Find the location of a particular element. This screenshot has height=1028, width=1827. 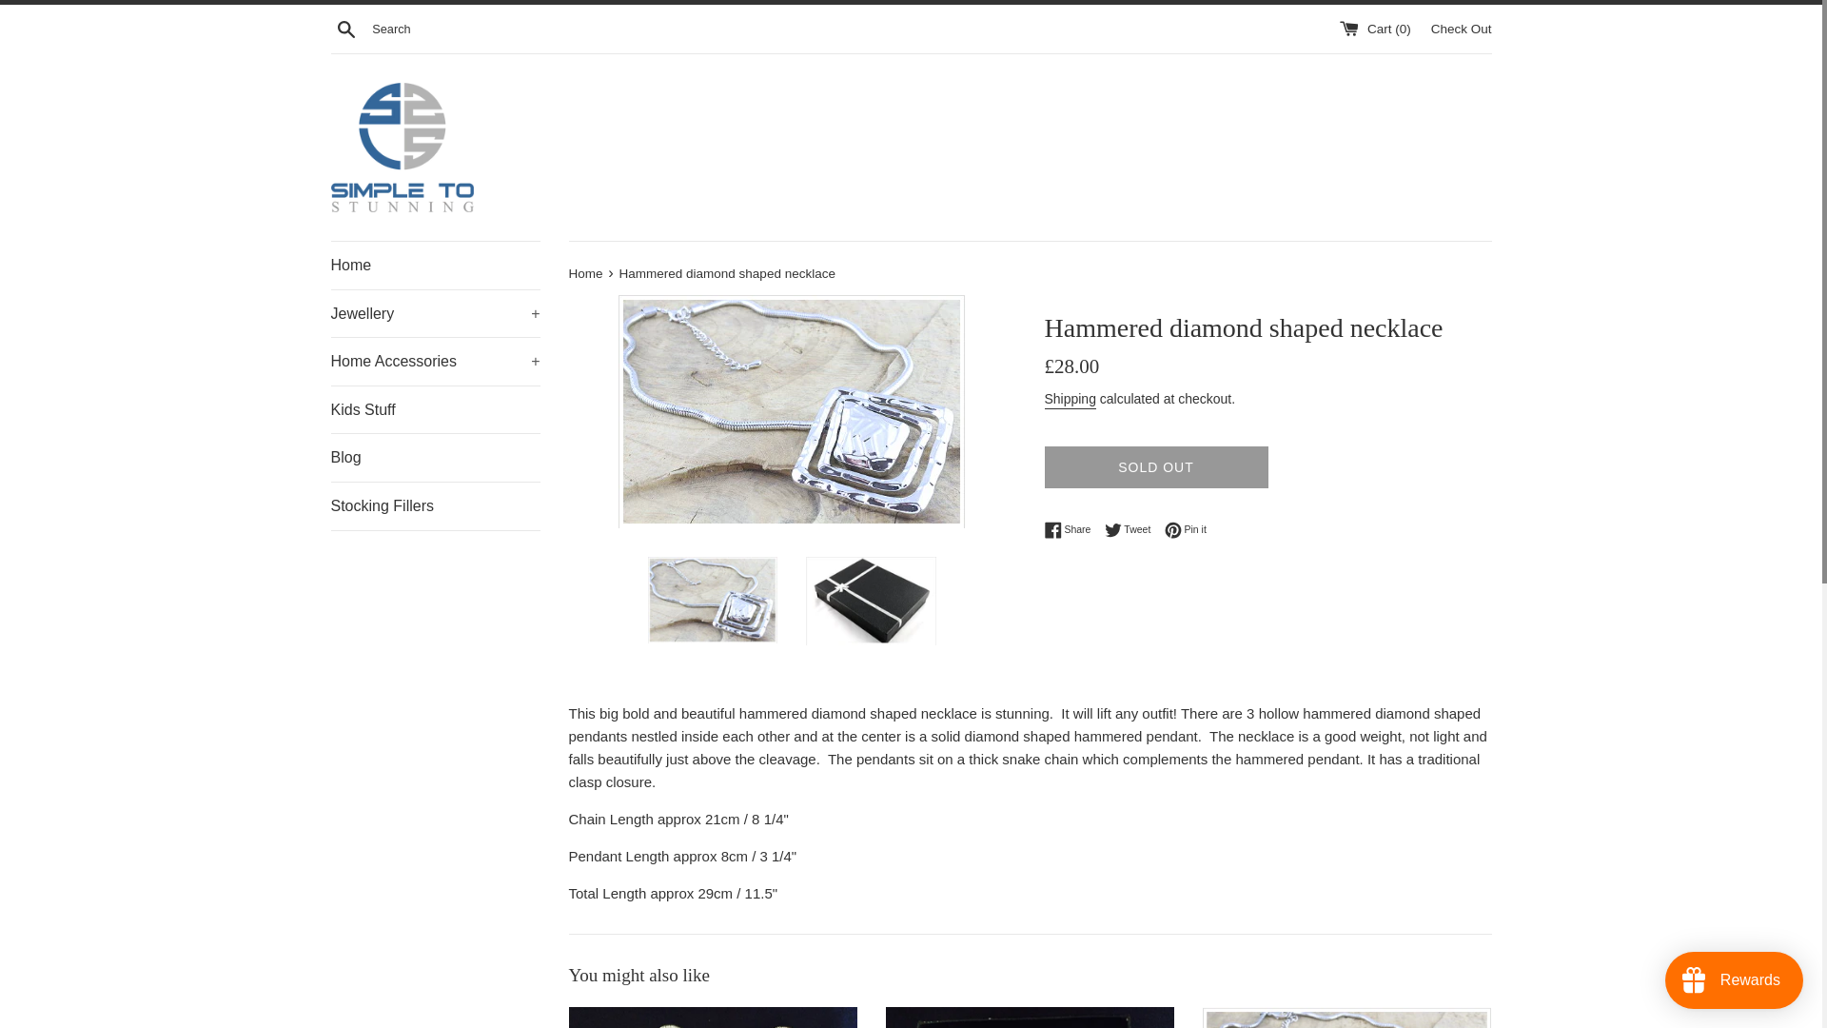

Pin on Pinterest is located at coordinates (436, 457).